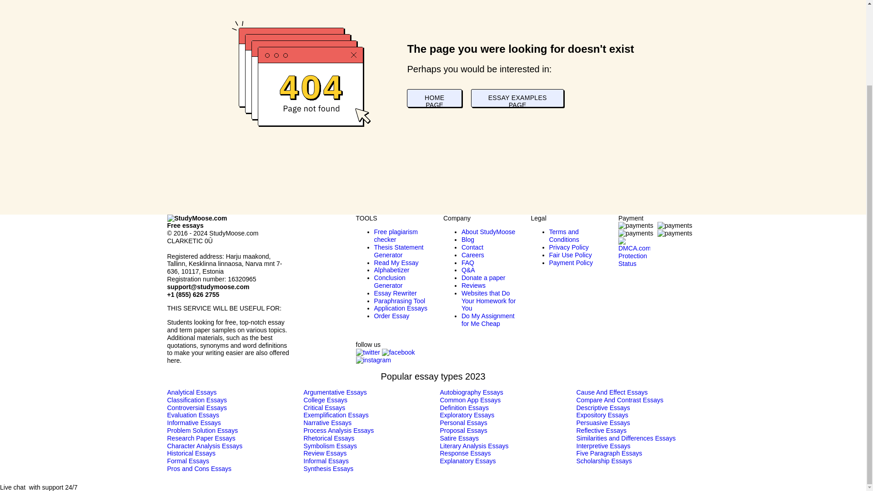 Image resolution: width=873 pixels, height=491 pixels. Describe the element at coordinates (400, 308) in the screenshot. I see `Application Essays` at that location.